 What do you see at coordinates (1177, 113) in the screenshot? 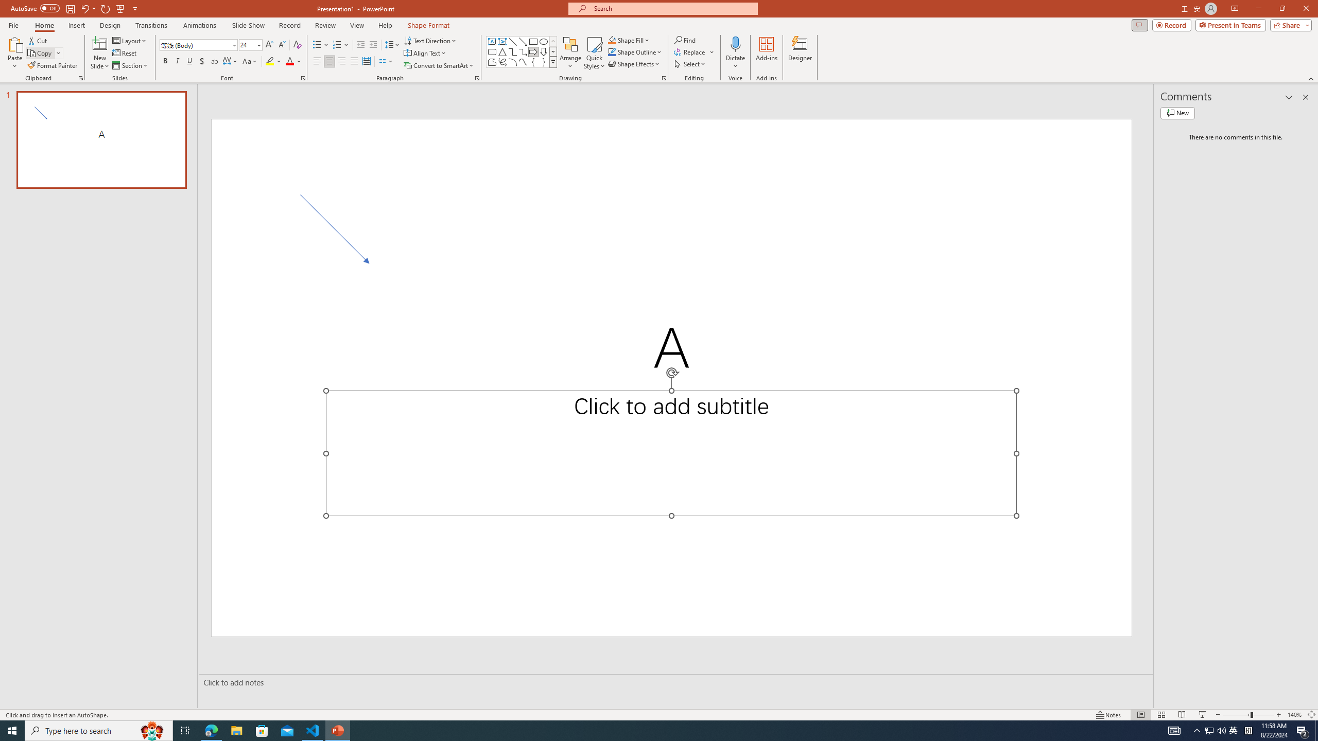
I see `New comment` at bounding box center [1177, 113].